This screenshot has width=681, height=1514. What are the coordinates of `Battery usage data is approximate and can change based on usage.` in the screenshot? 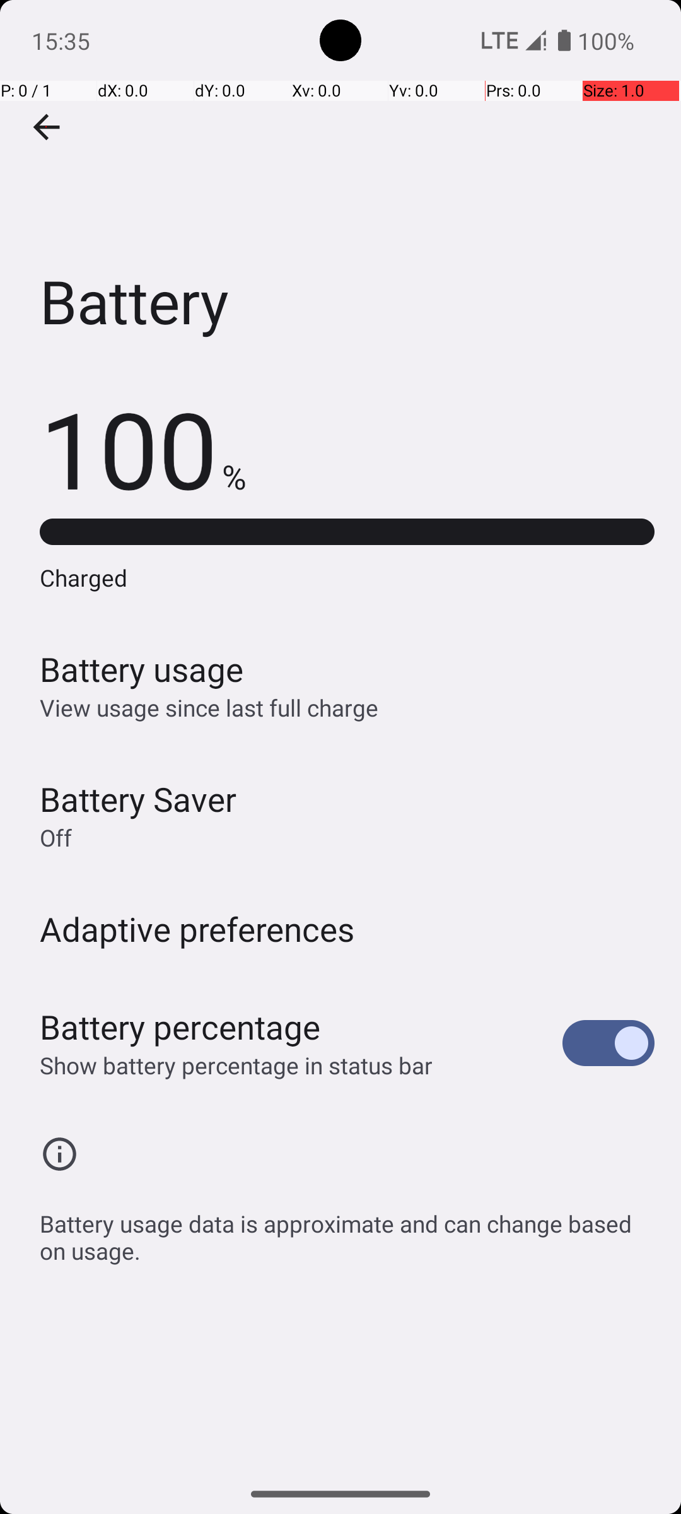 It's located at (347, 1230).